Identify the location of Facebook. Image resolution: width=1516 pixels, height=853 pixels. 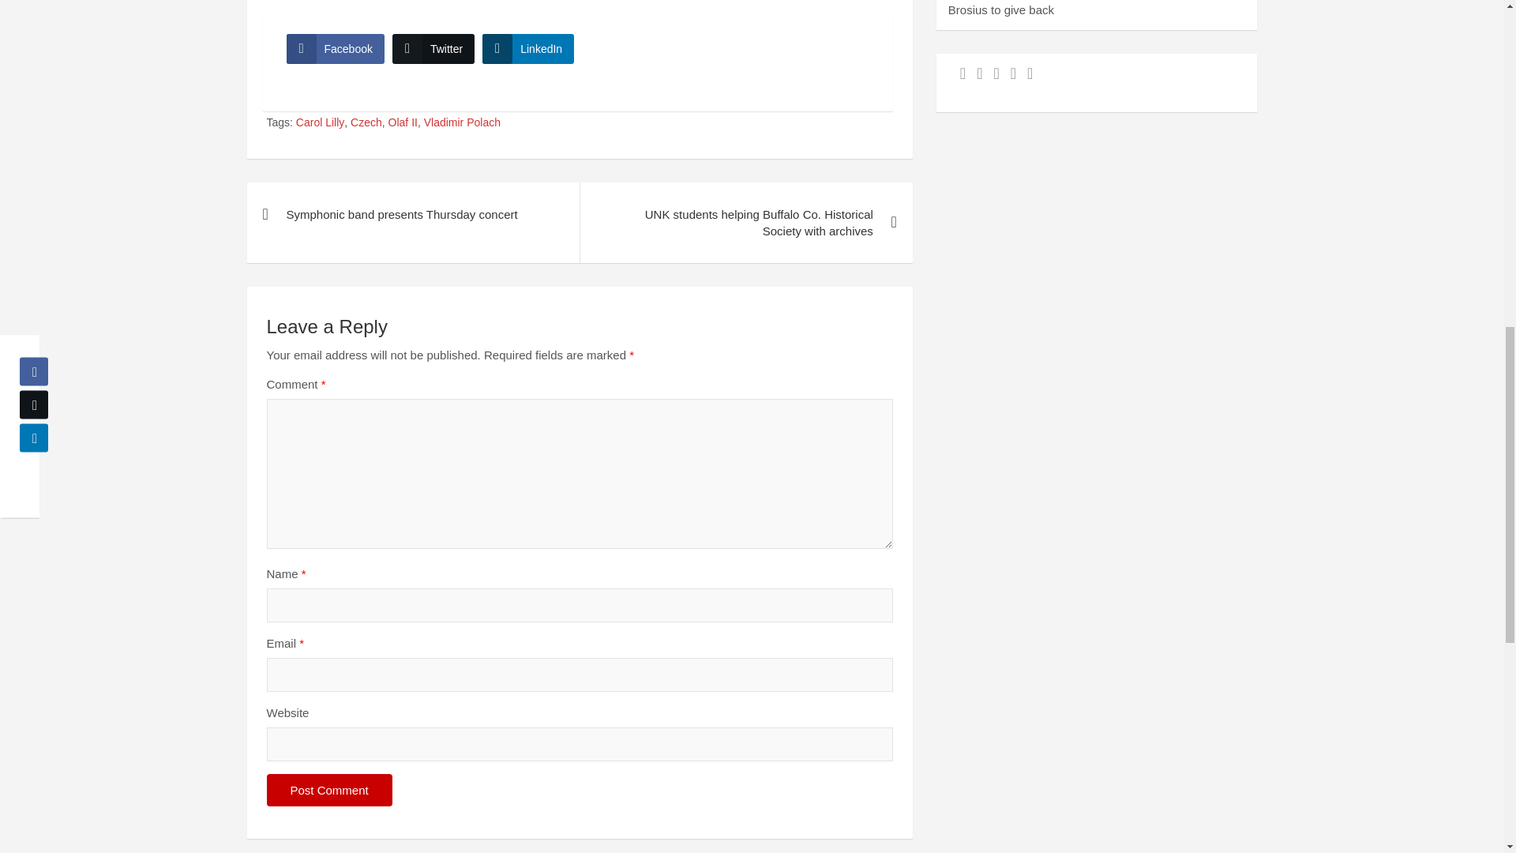
(335, 49).